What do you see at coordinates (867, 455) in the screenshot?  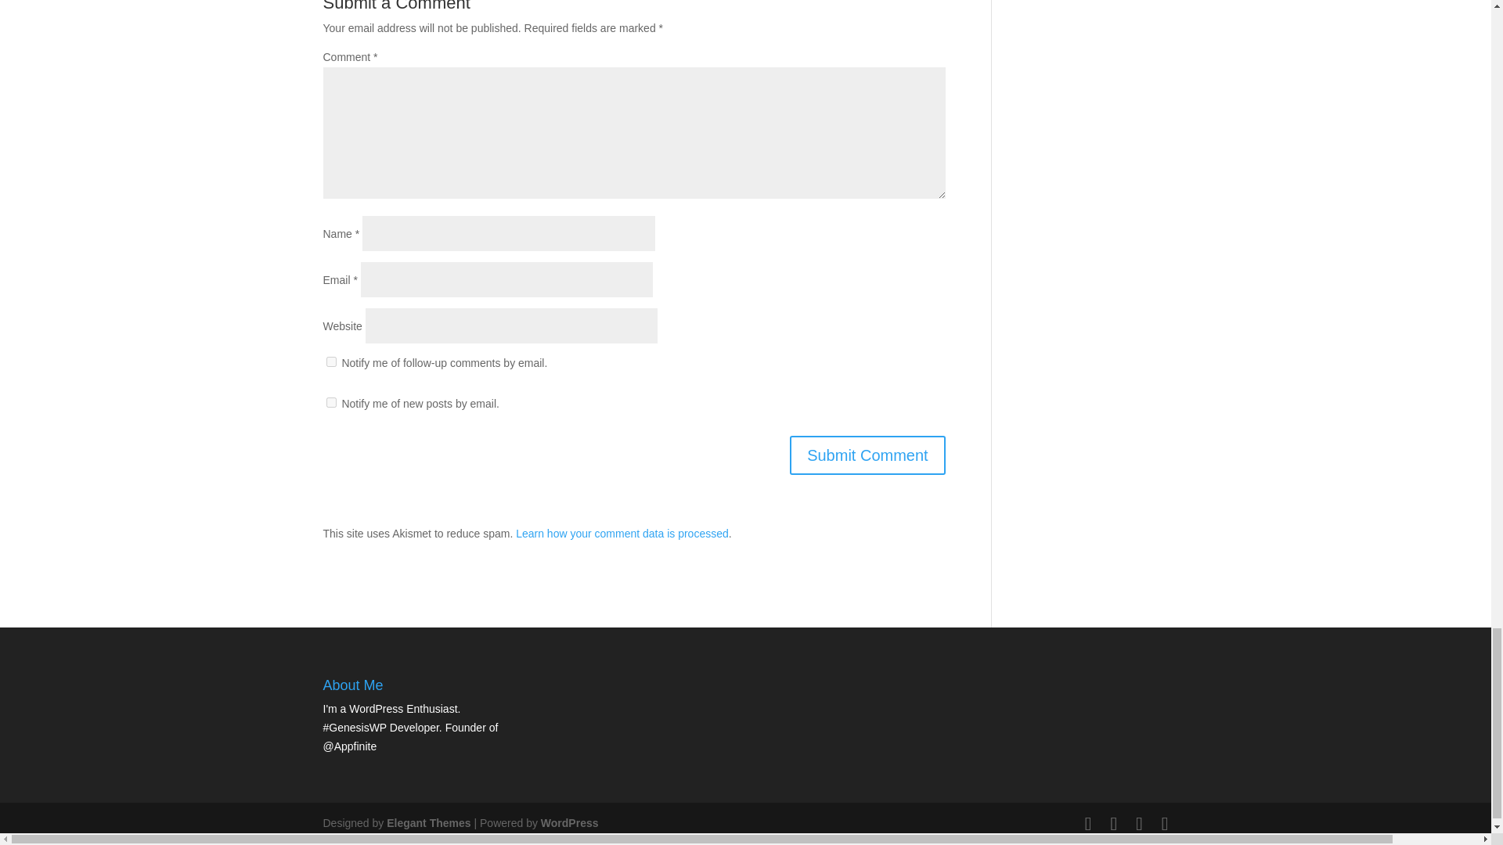 I see `Submit Comment` at bounding box center [867, 455].